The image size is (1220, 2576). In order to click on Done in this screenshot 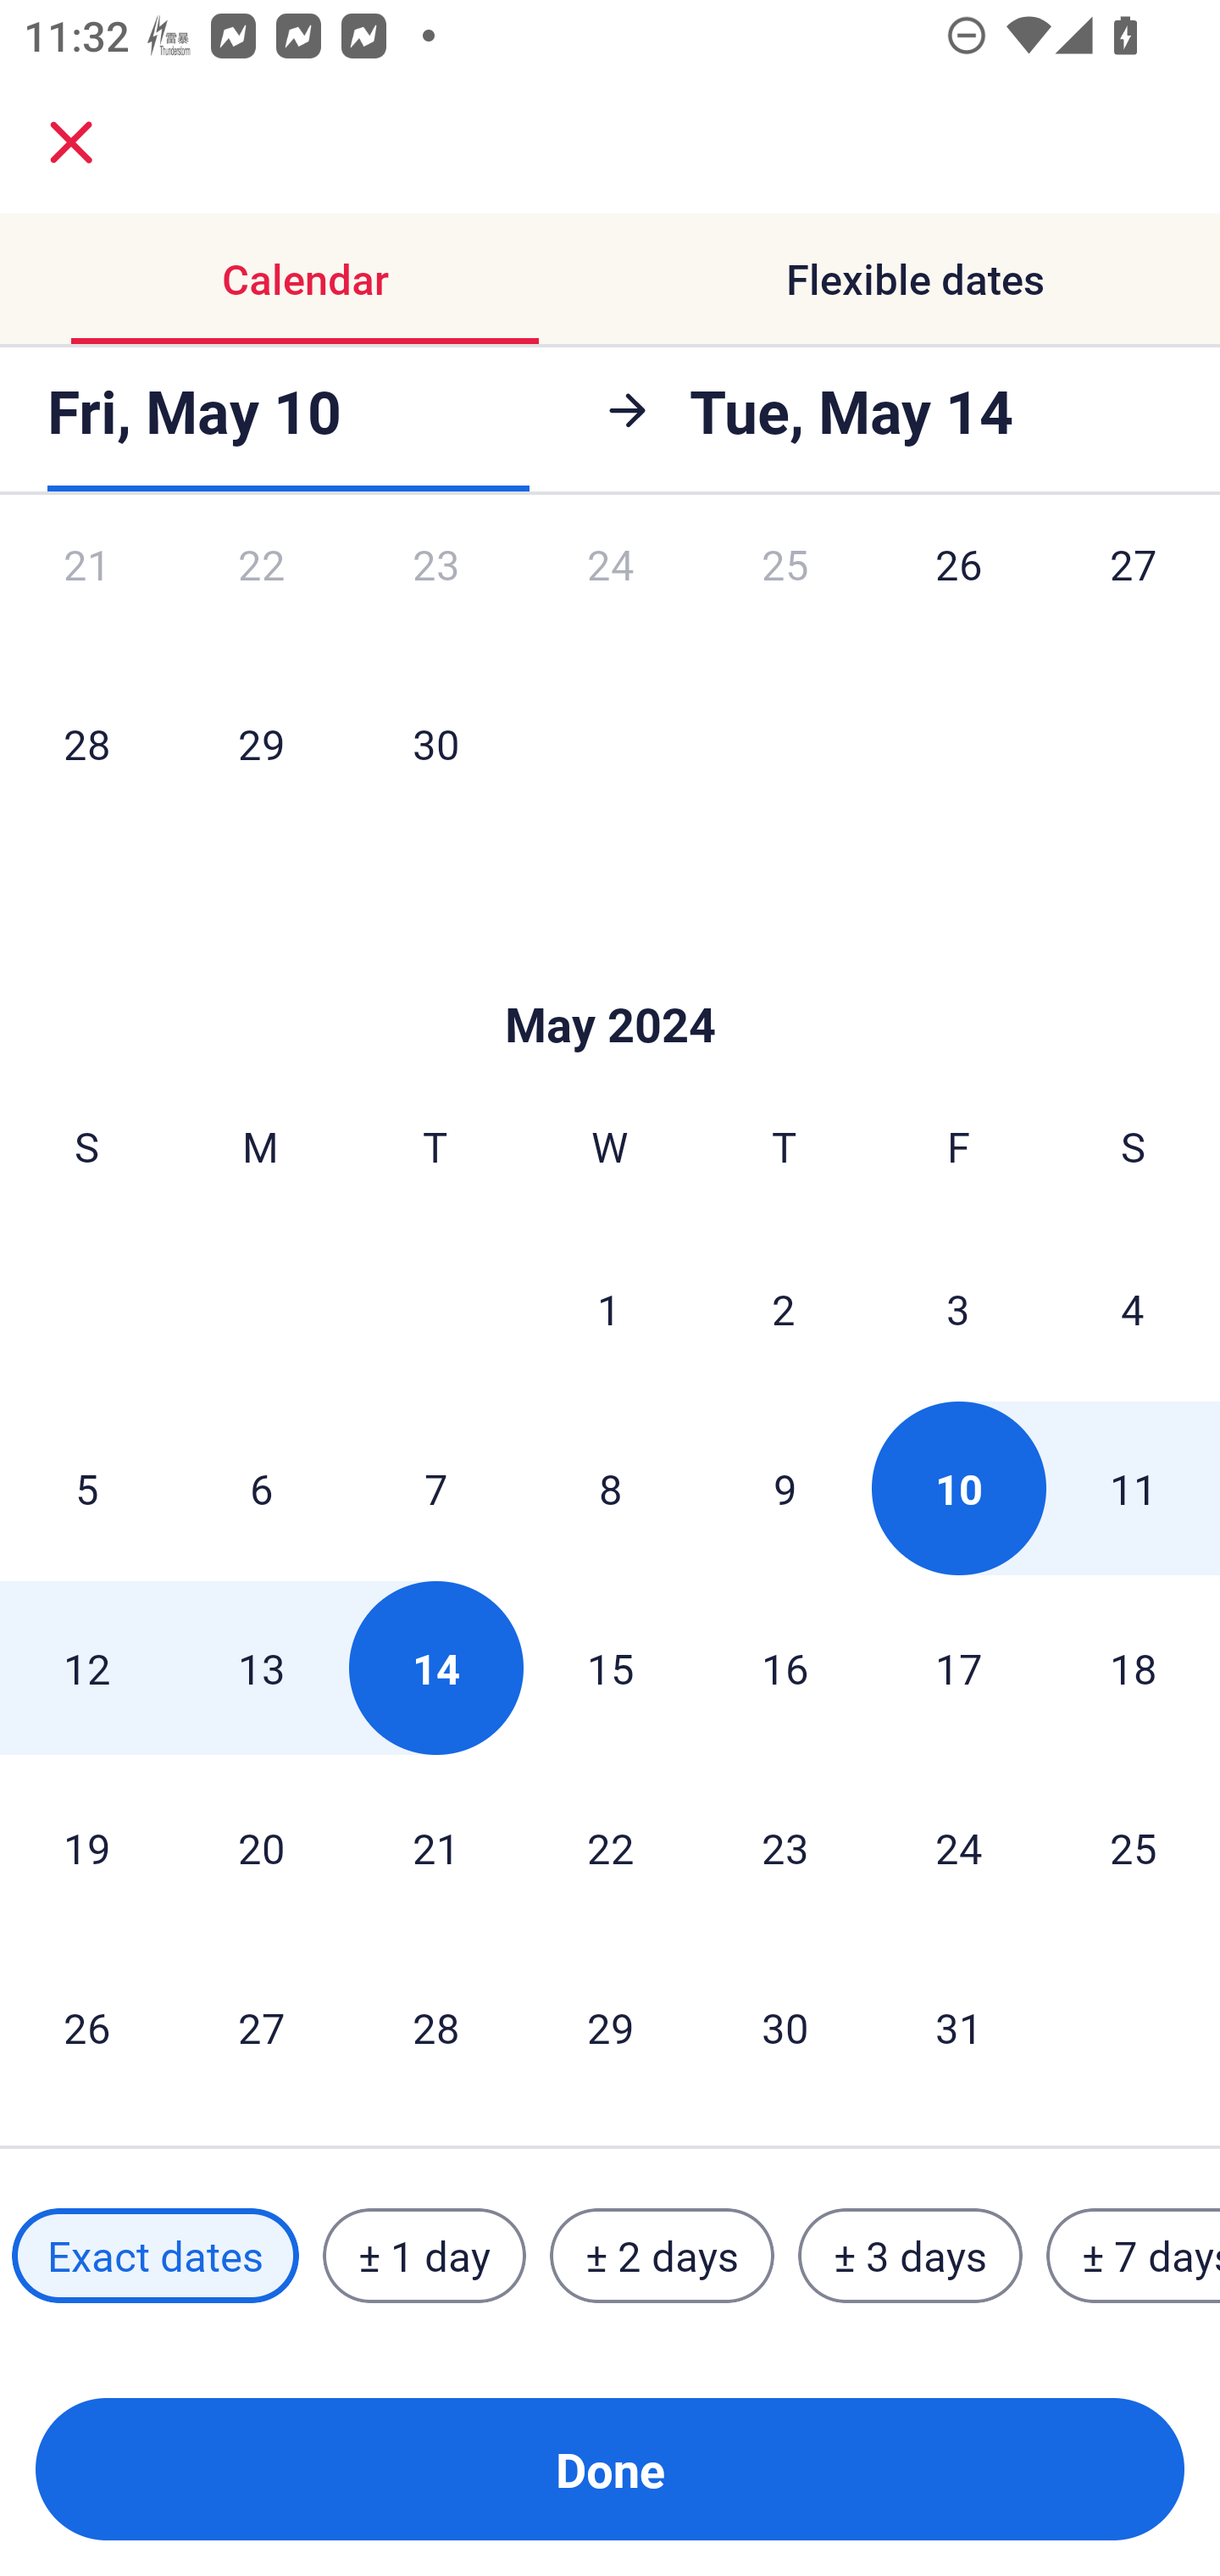, I will do `click(610, 2469)`.